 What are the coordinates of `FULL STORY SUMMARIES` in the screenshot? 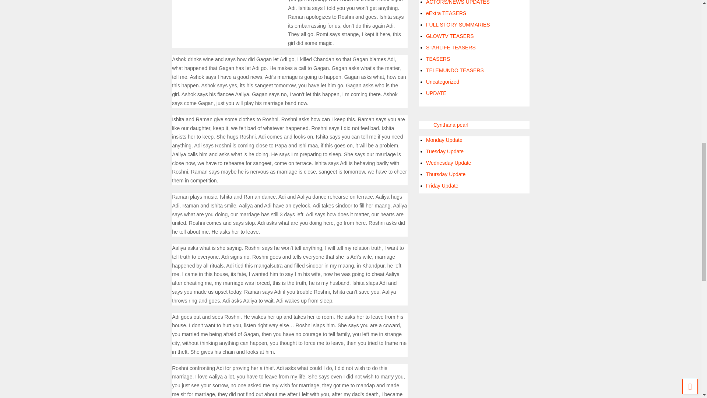 It's located at (458, 24).